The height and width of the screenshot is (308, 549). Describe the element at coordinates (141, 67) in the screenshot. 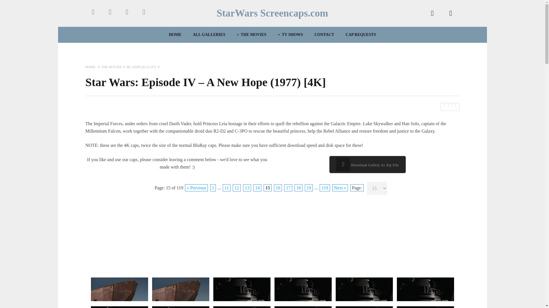

I see `4K 2160P QUALITY` at that location.